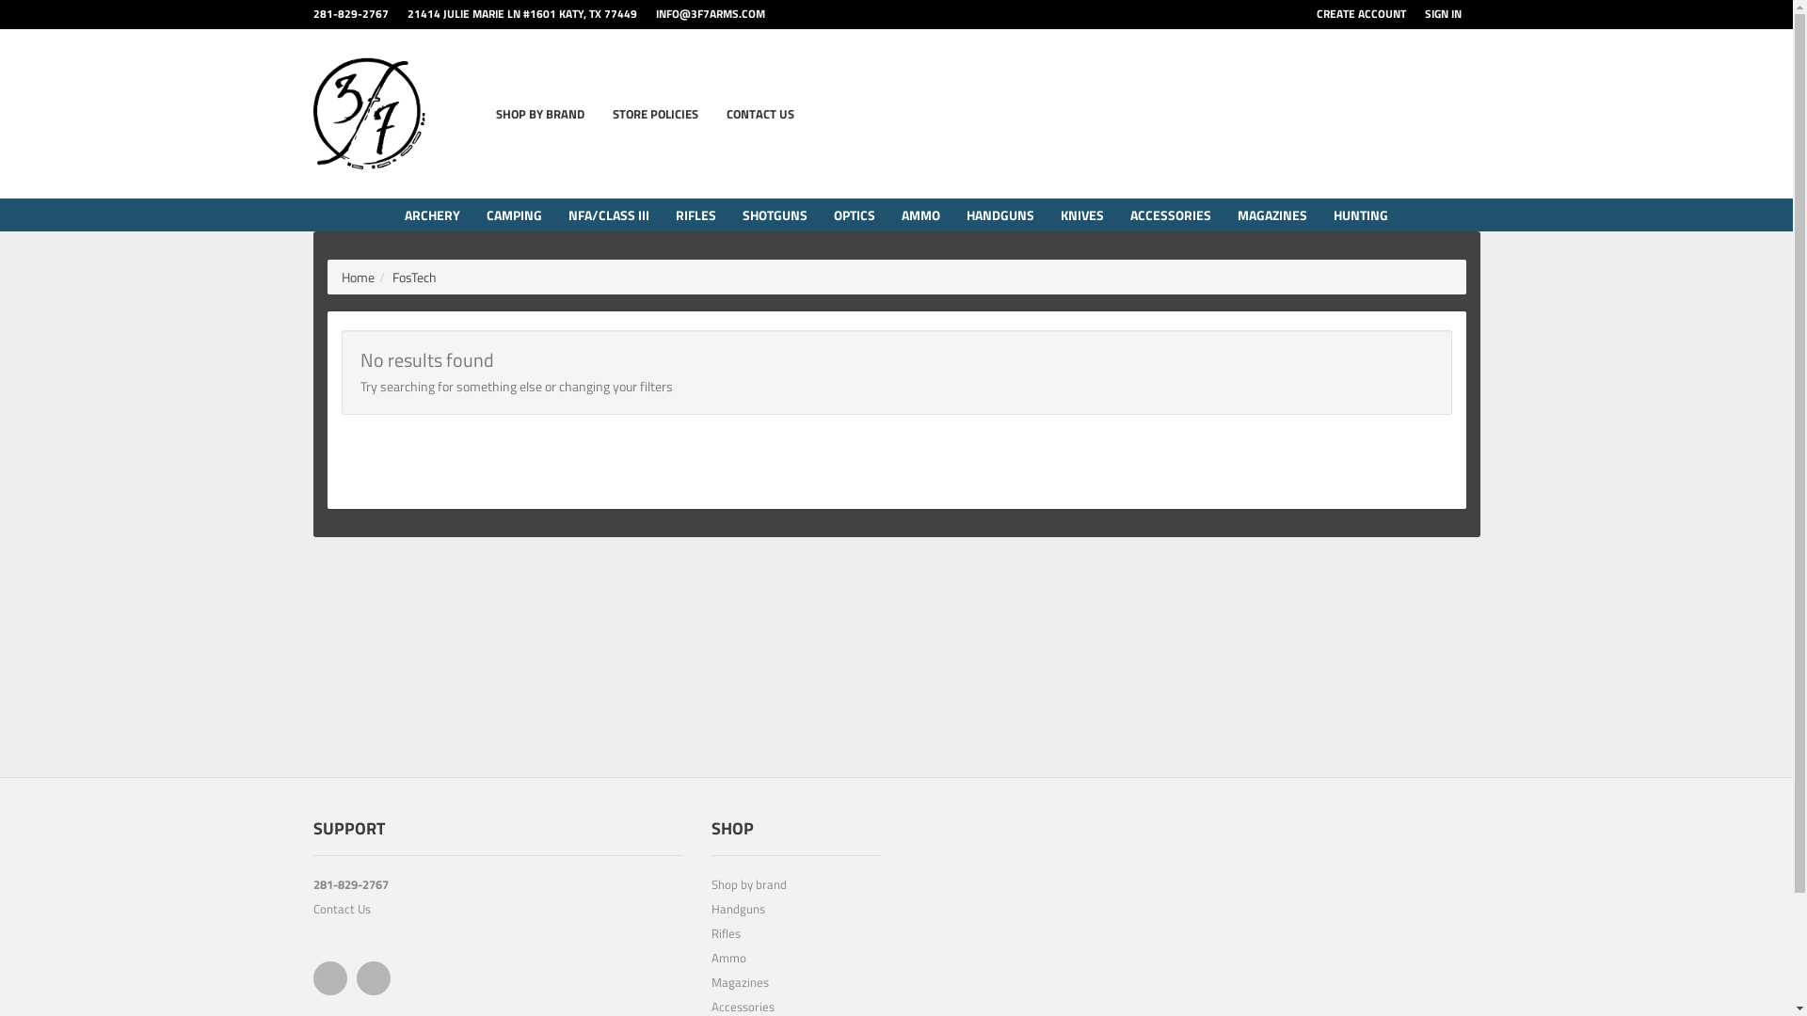 Image resolution: width=1807 pixels, height=1016 pixels. What do you see at coordinates (797, 912) in the screenshot?
I see `Handguns` at bounding box center [797, 912].